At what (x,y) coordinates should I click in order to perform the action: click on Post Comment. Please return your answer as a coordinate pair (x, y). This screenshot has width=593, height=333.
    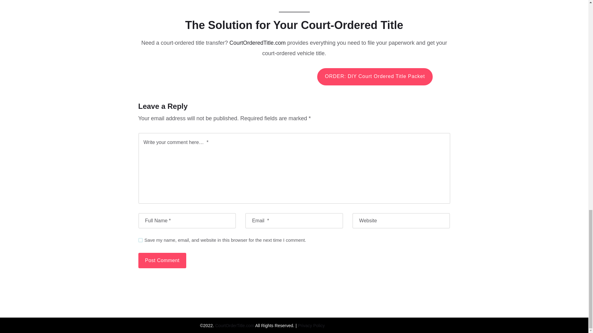
    Looking at the image, I should click on (162, 260).